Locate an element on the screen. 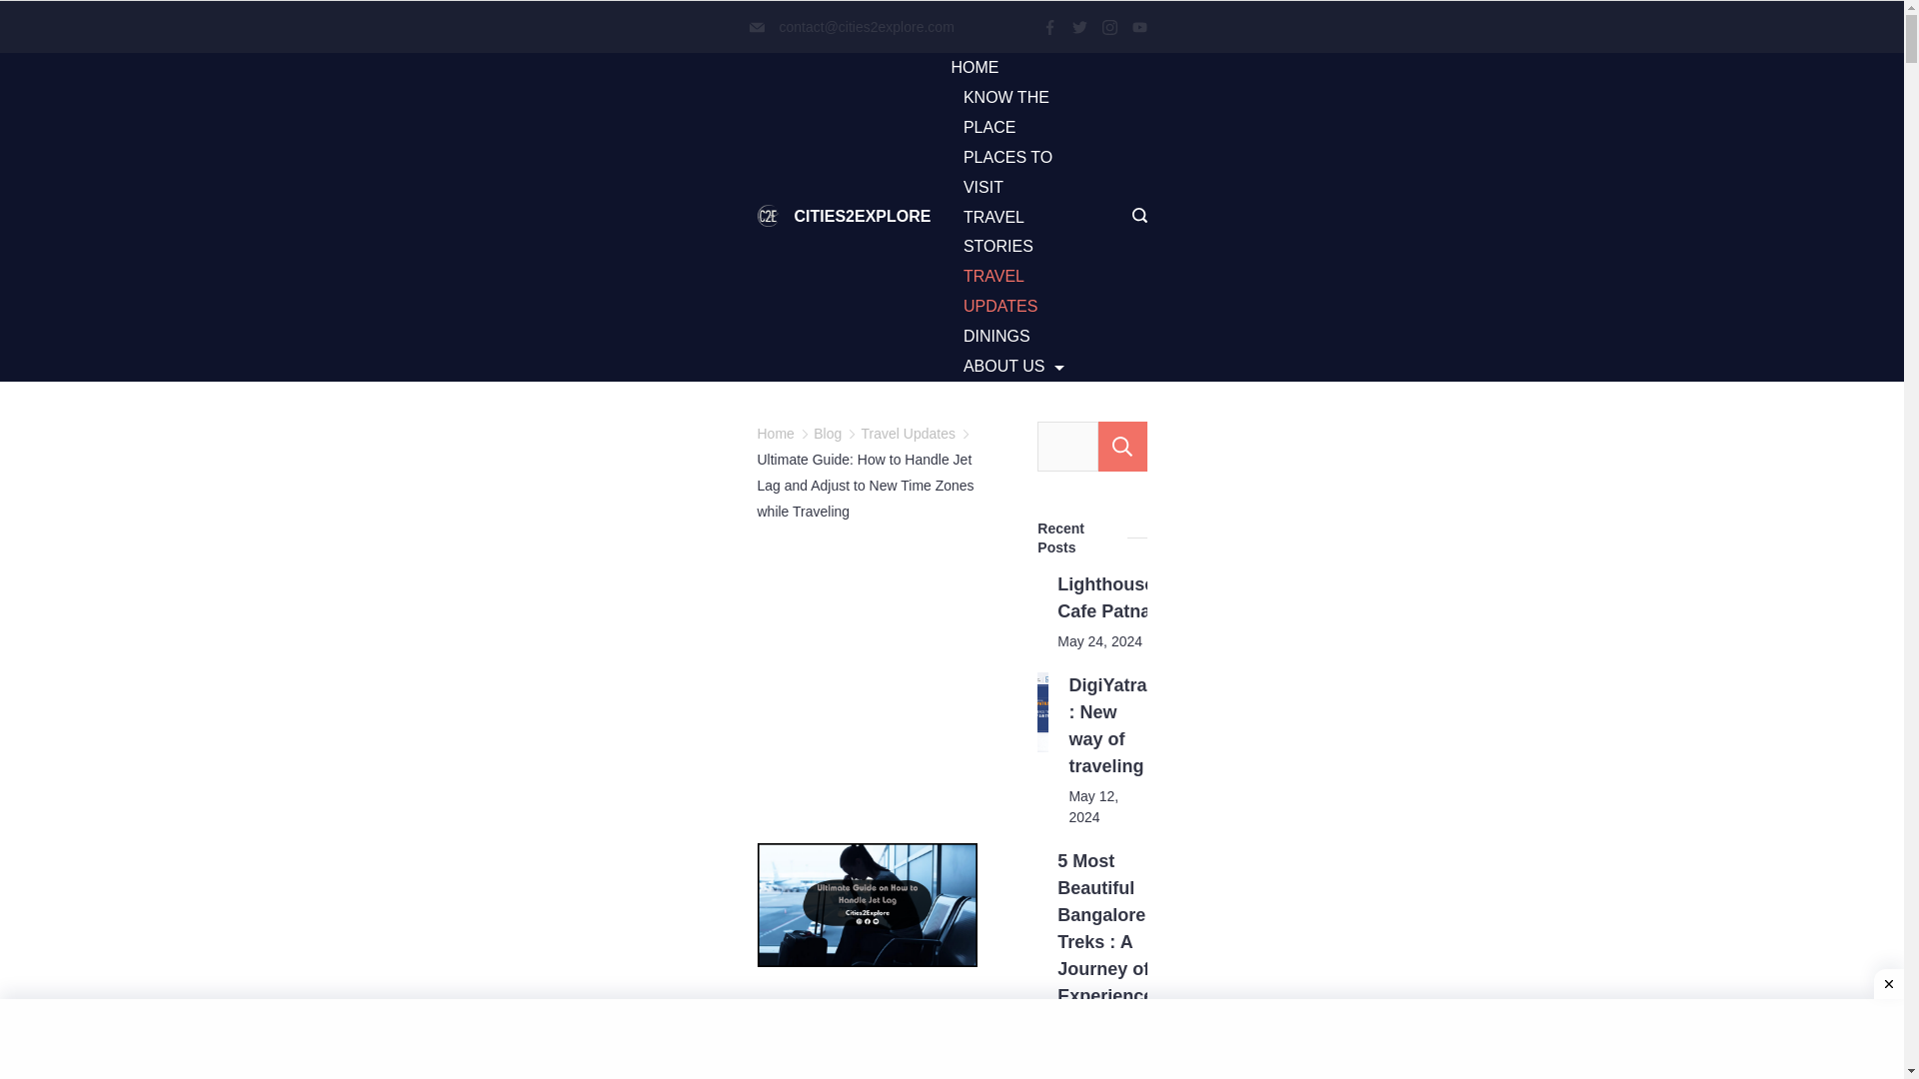  KNOW THE PLACE is located at coordinates (1020, 112).